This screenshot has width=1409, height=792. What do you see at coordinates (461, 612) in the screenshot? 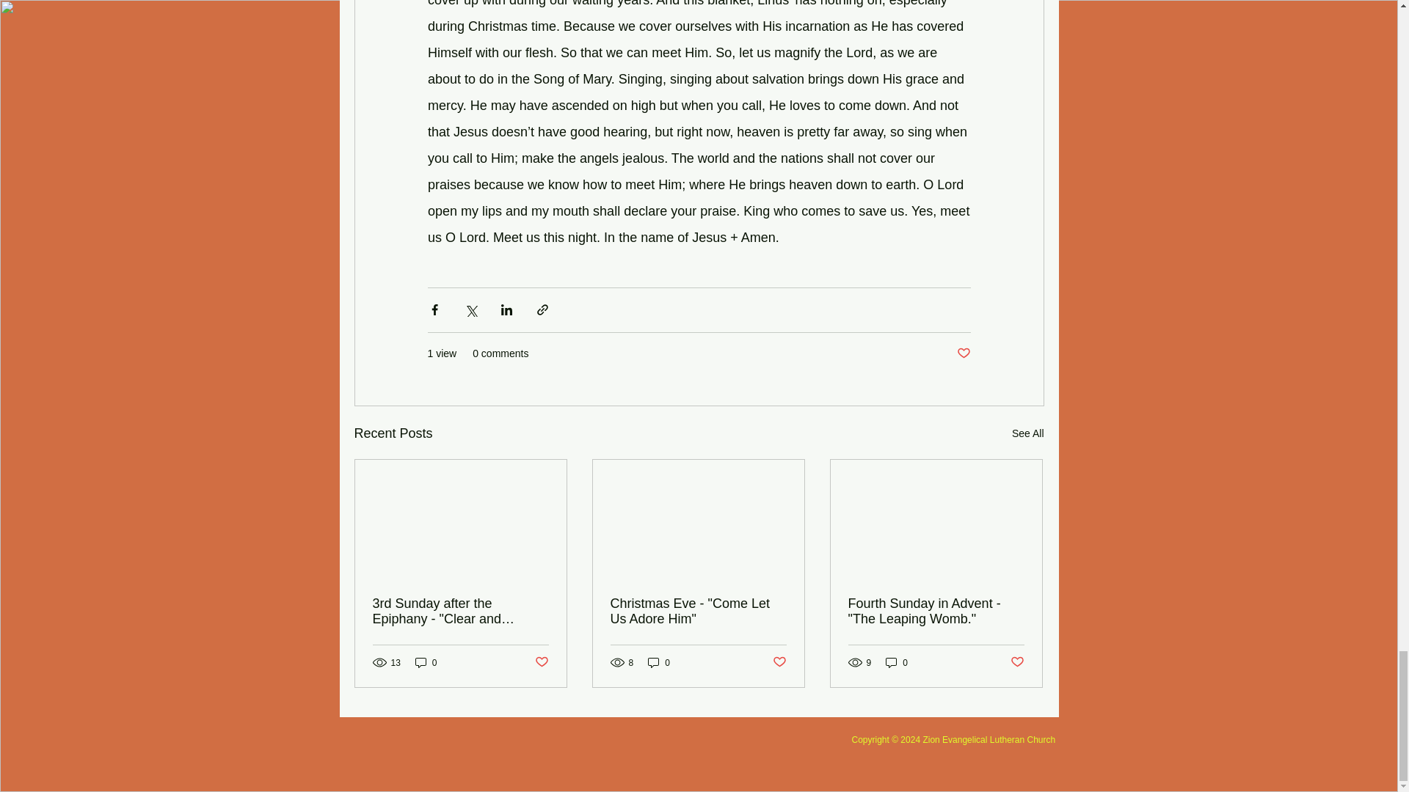
I see `3rd Sunday after the Epiphany - "Clear and Present Danger"` at bounding box center [461, 612].